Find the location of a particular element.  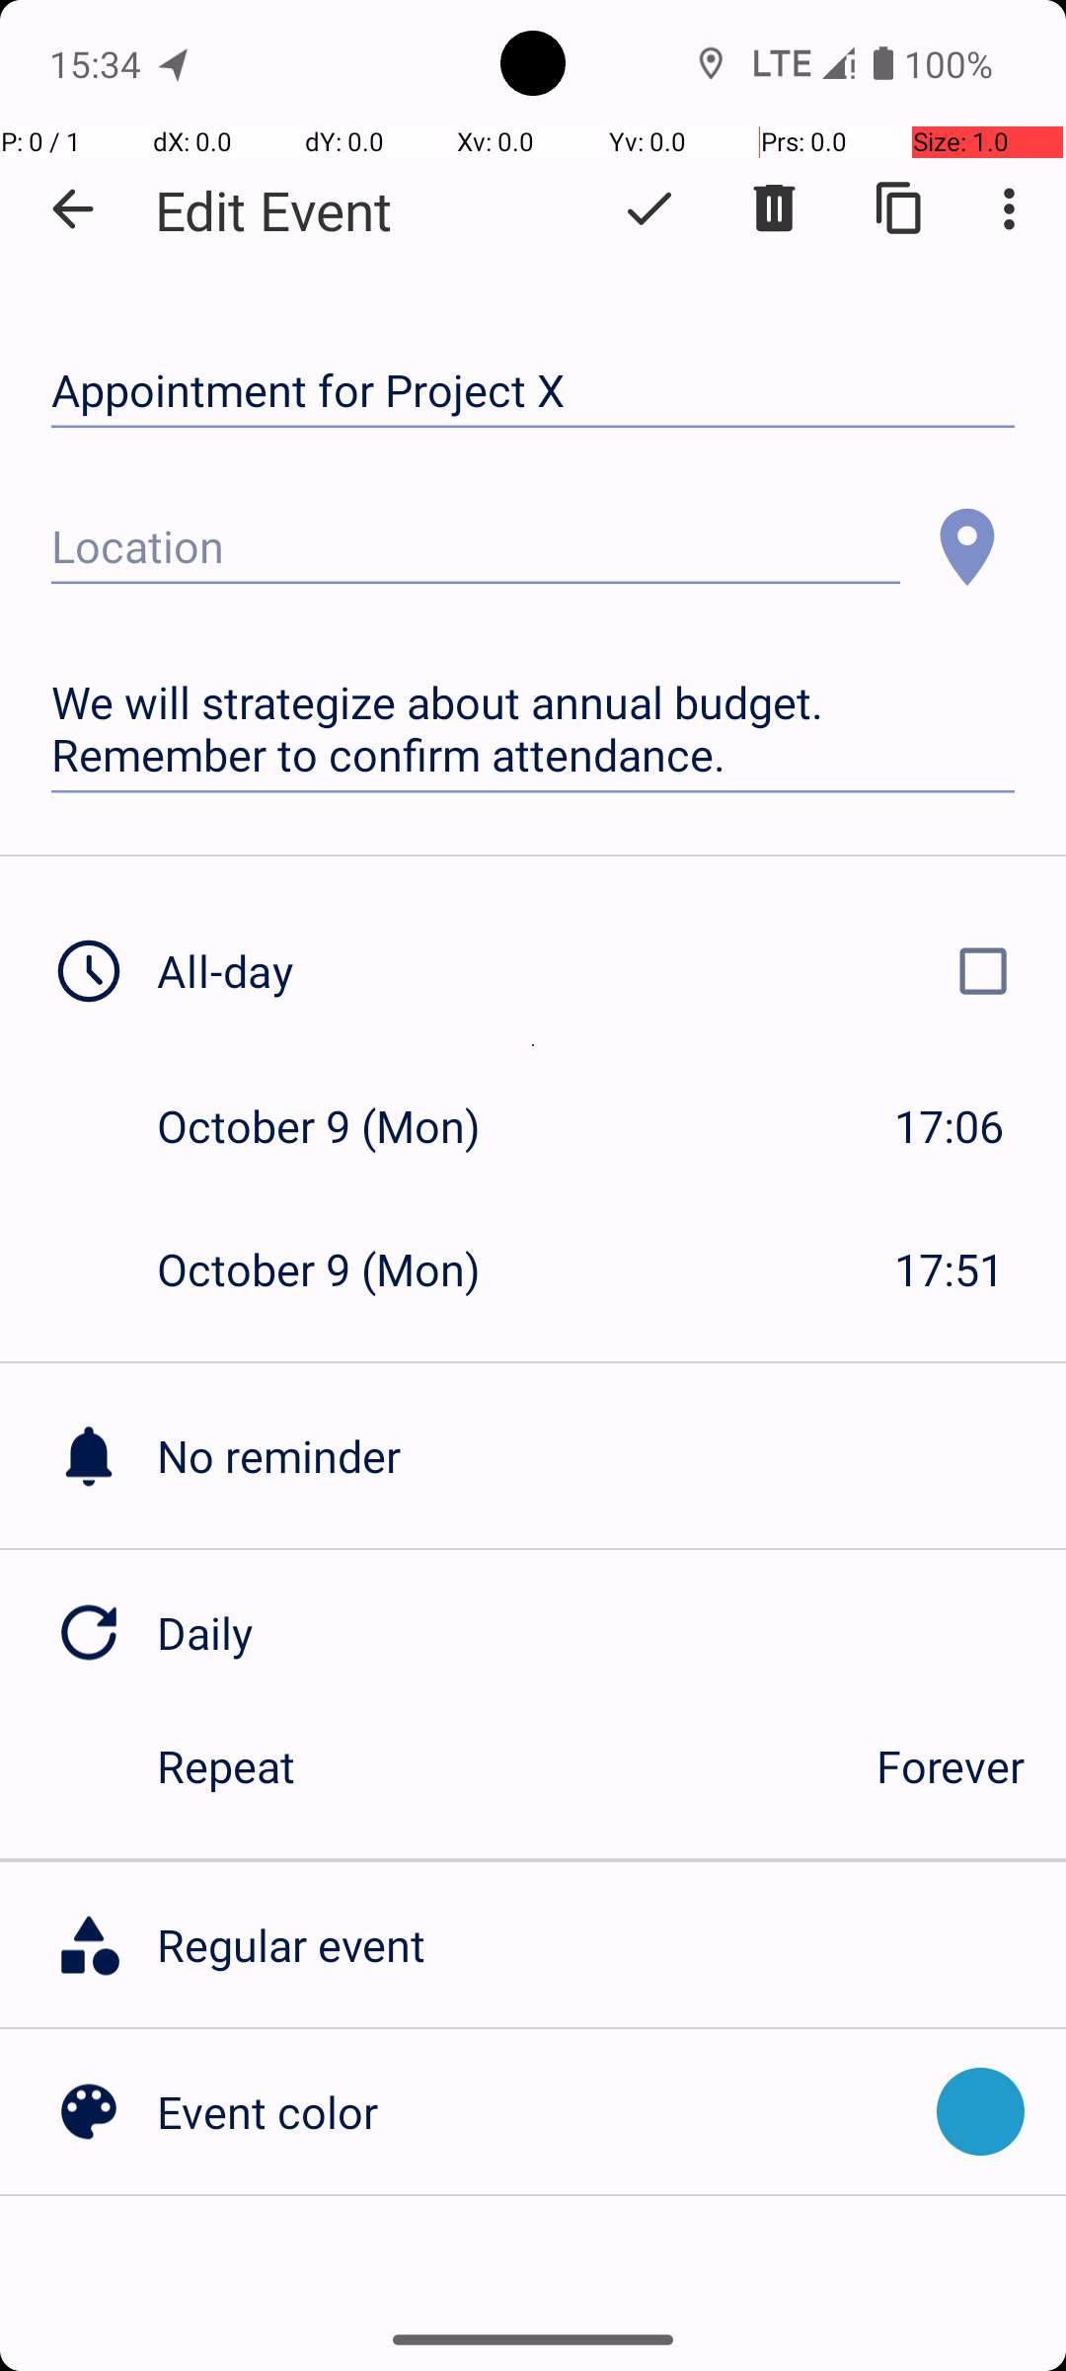

17:51 is located at coordinates (950, 1268).